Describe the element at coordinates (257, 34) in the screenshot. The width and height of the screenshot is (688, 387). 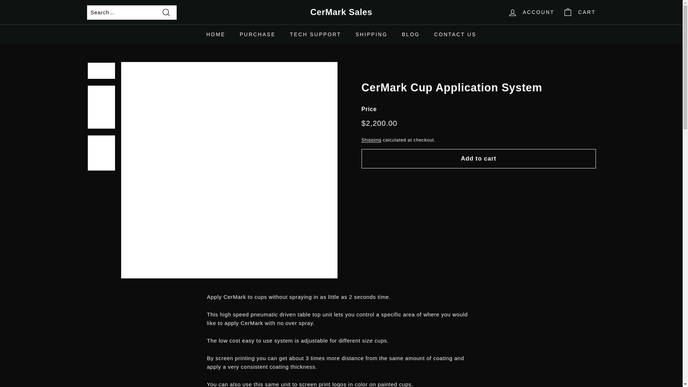
I see `PURCHASE` at that location.